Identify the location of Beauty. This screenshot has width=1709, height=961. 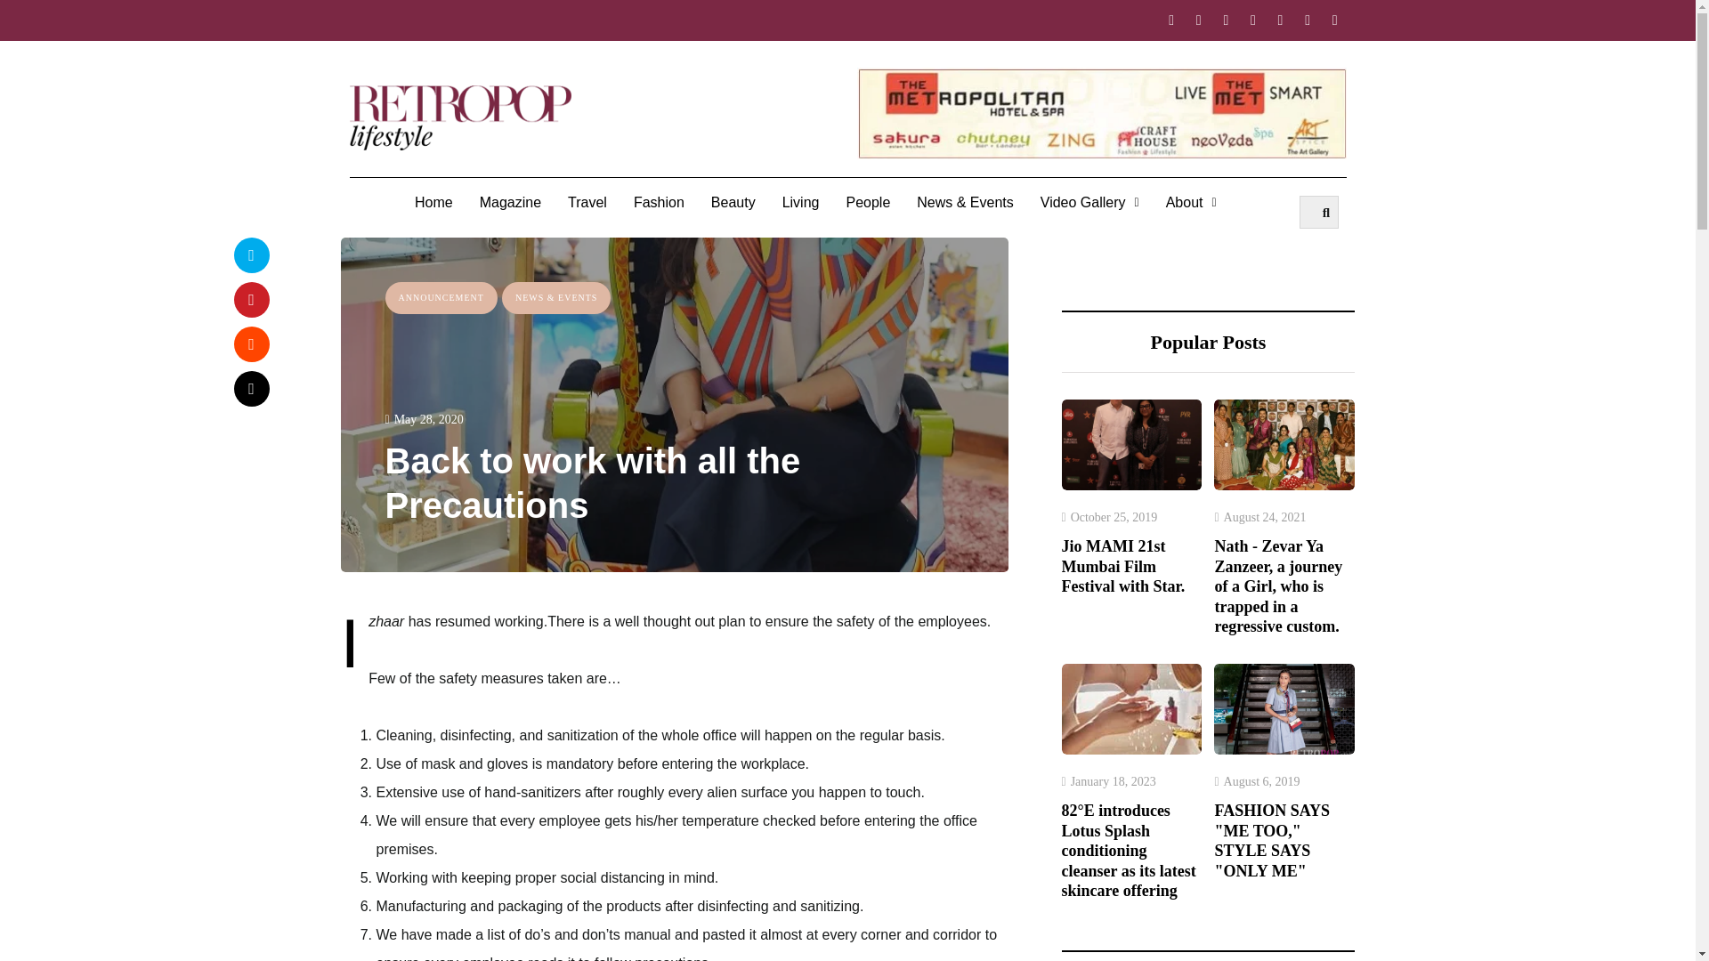
(733, 203).